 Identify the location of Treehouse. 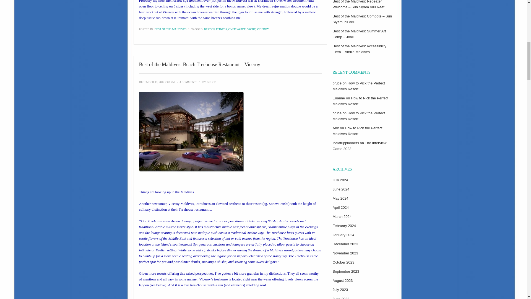
(186, 209).